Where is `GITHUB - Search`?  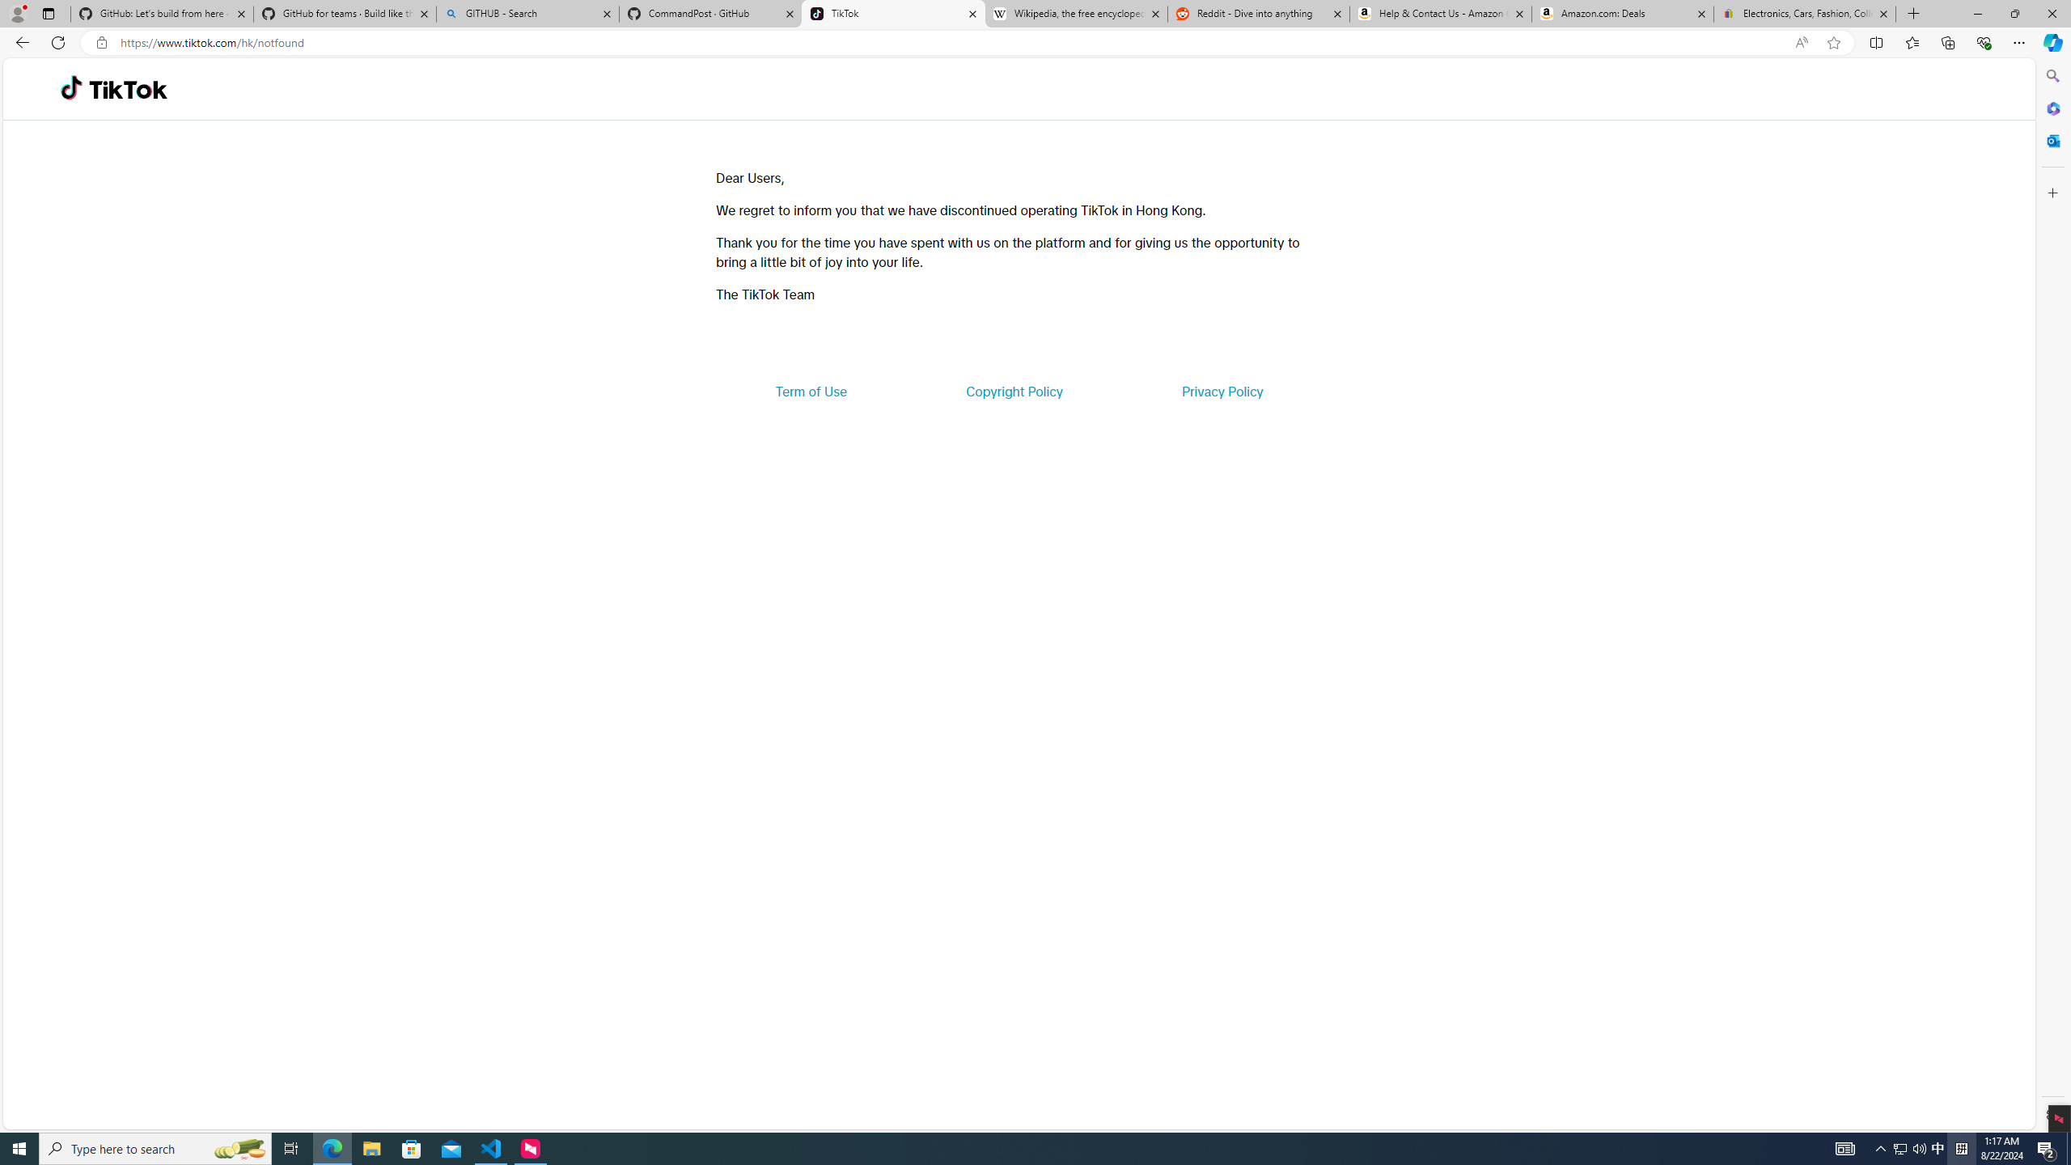
GITHUB - Search is located at coordinates (527, 14).